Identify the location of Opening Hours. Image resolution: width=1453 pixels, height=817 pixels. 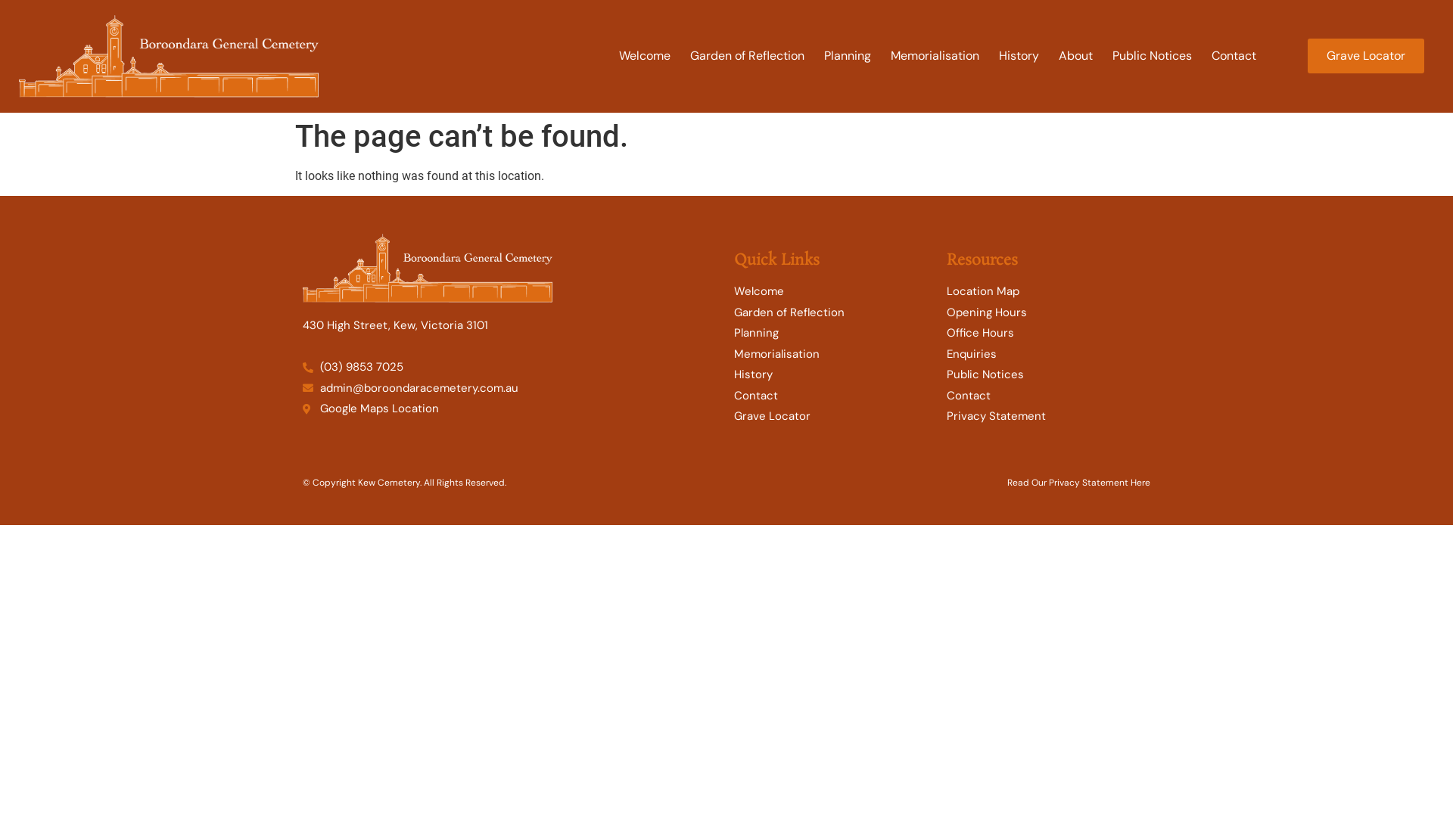
(1047, 313).